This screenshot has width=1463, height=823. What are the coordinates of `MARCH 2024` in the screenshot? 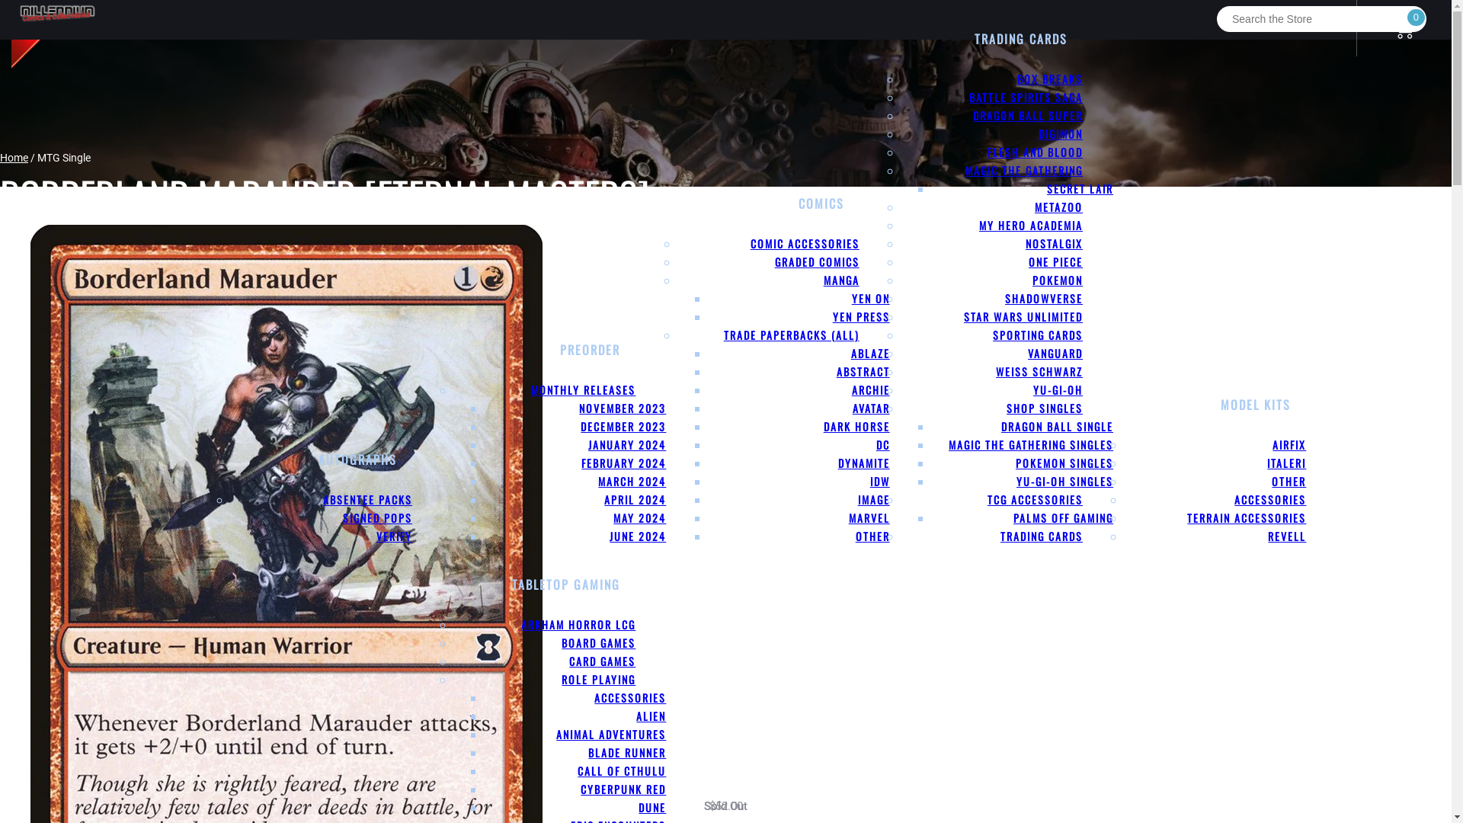 It's located at (632, 482).